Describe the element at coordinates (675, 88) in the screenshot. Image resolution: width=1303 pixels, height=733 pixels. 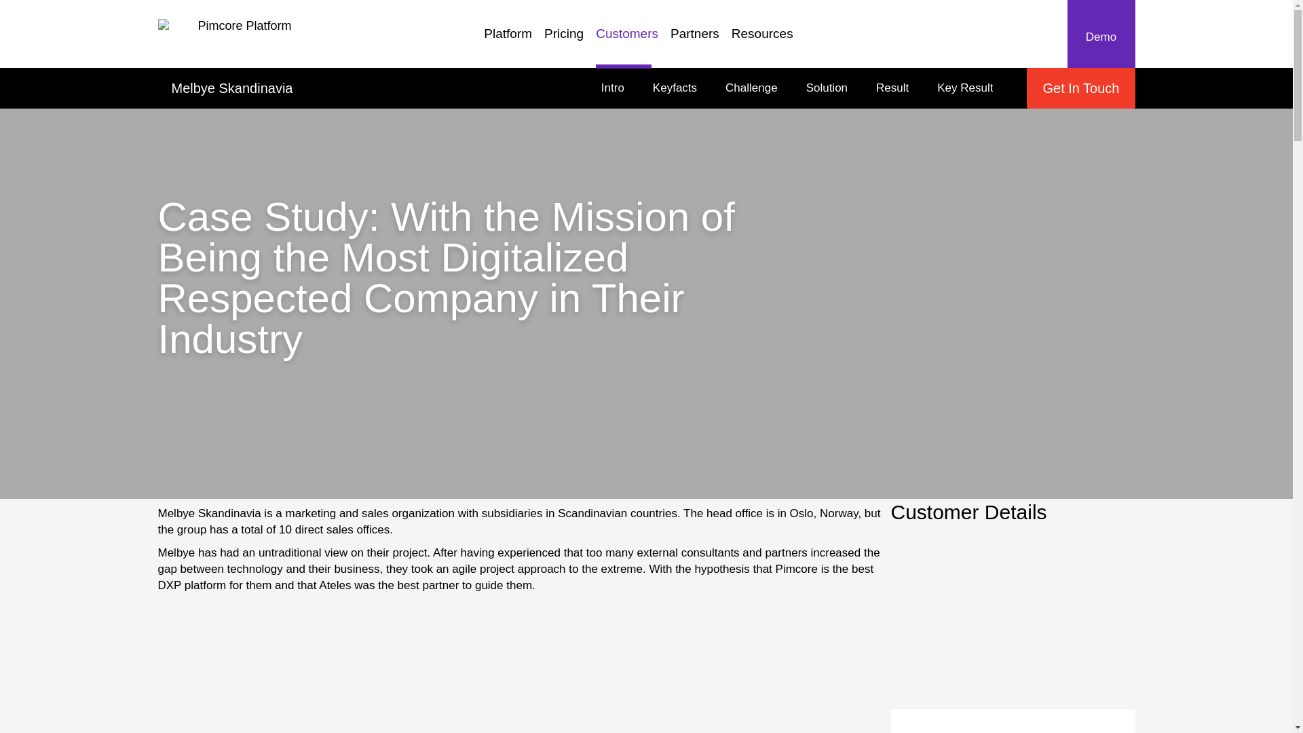
I see `Partners` at that location.